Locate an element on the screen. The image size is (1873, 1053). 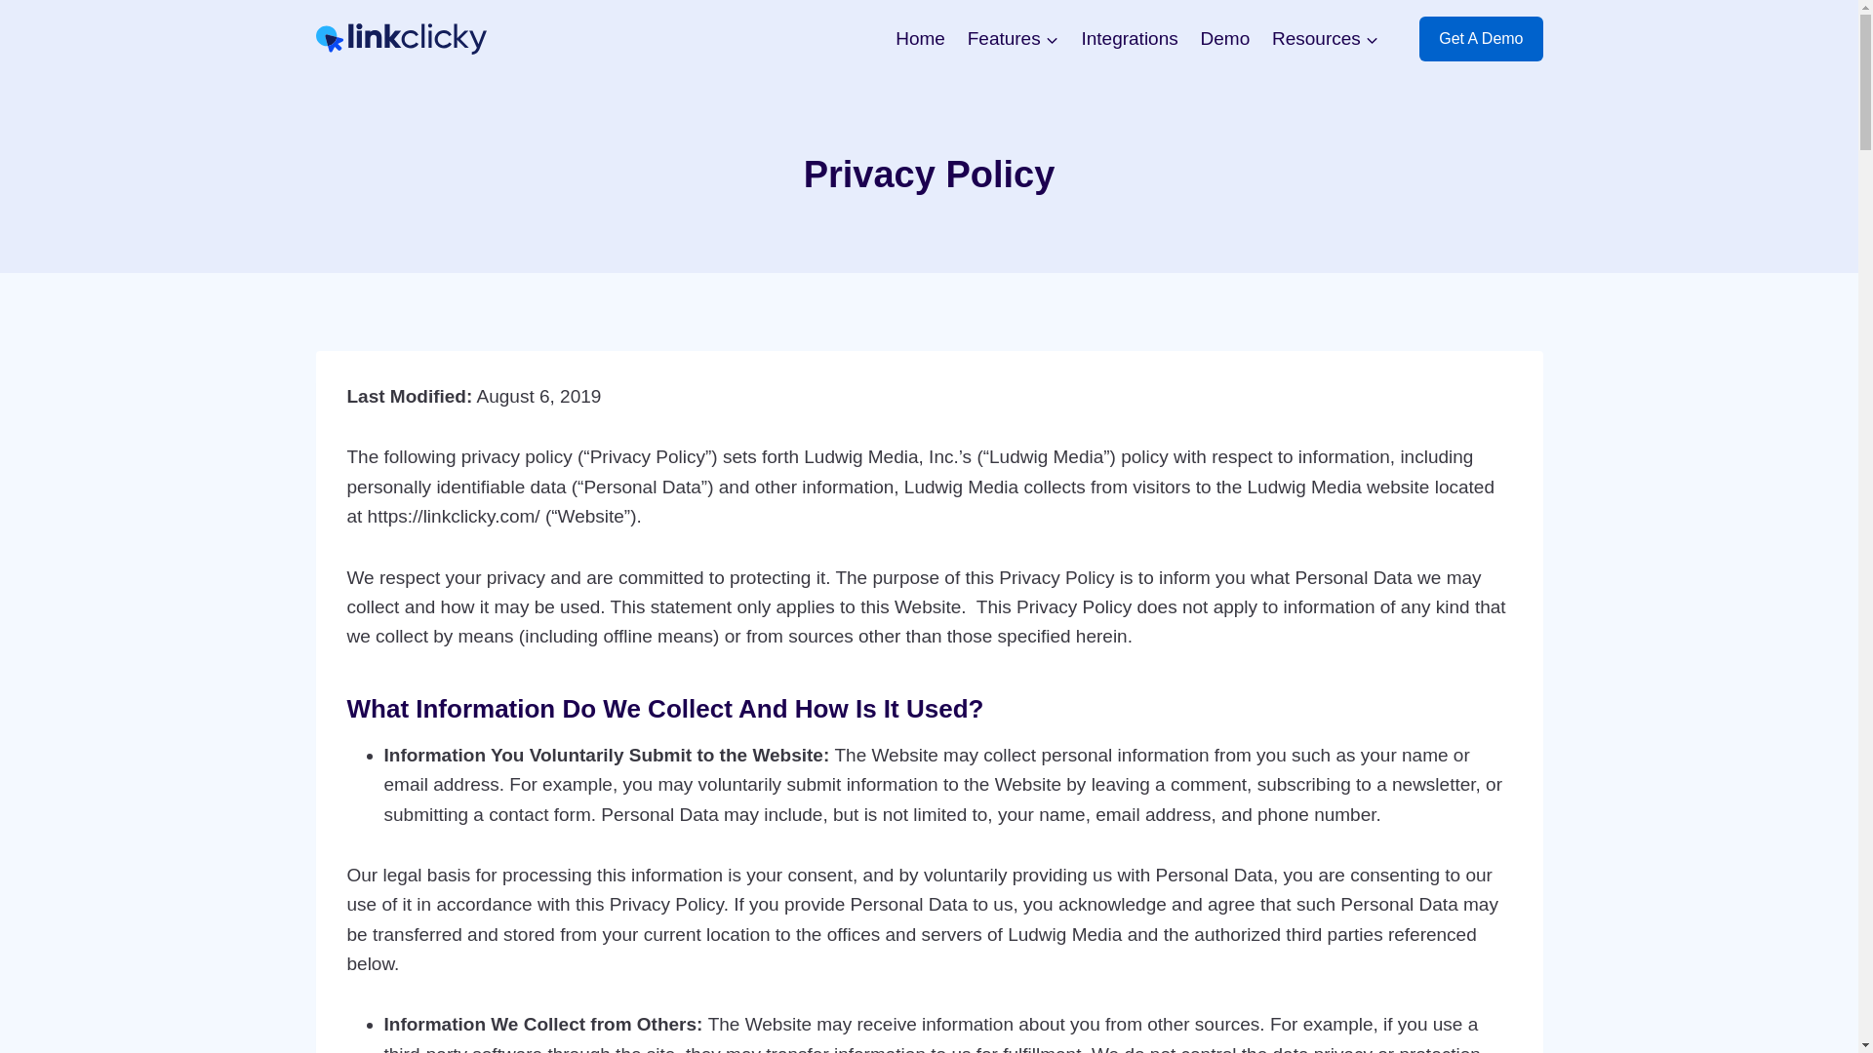
Features is located at coordinates (1013, 37).